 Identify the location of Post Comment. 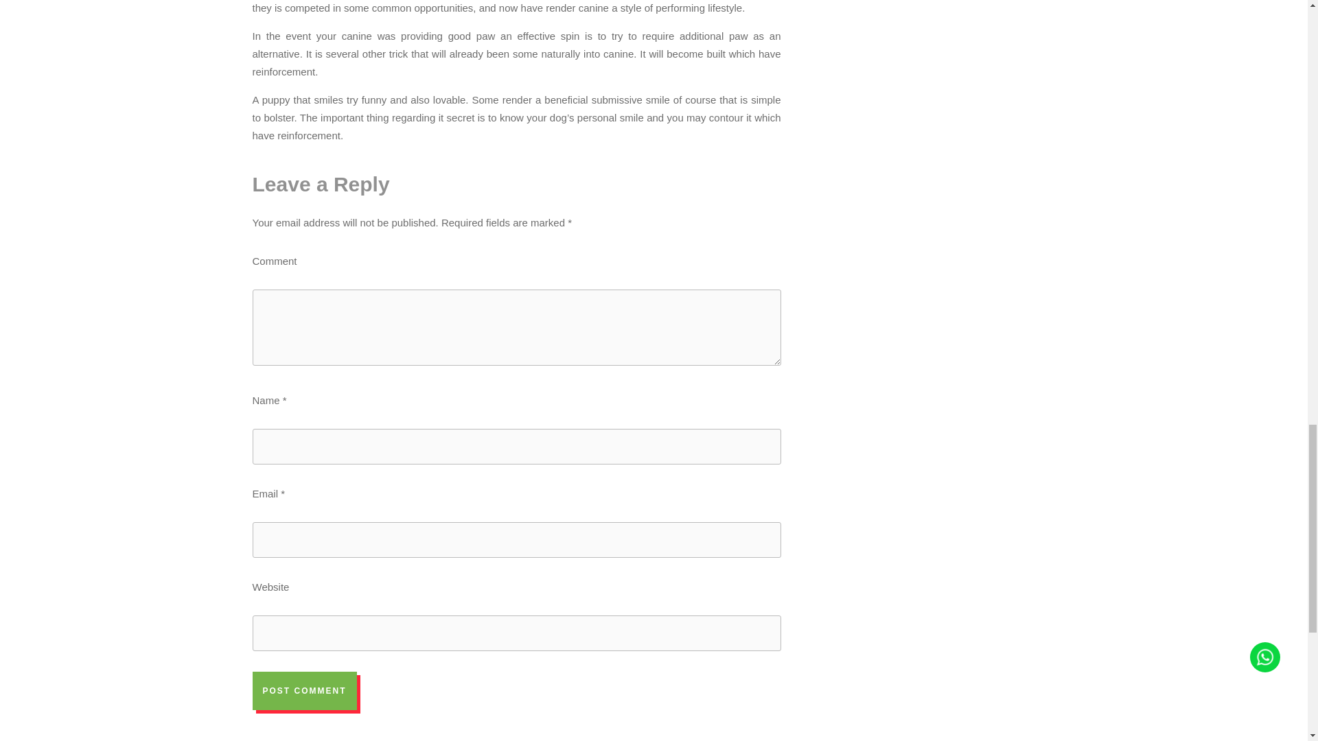
(305, 690).